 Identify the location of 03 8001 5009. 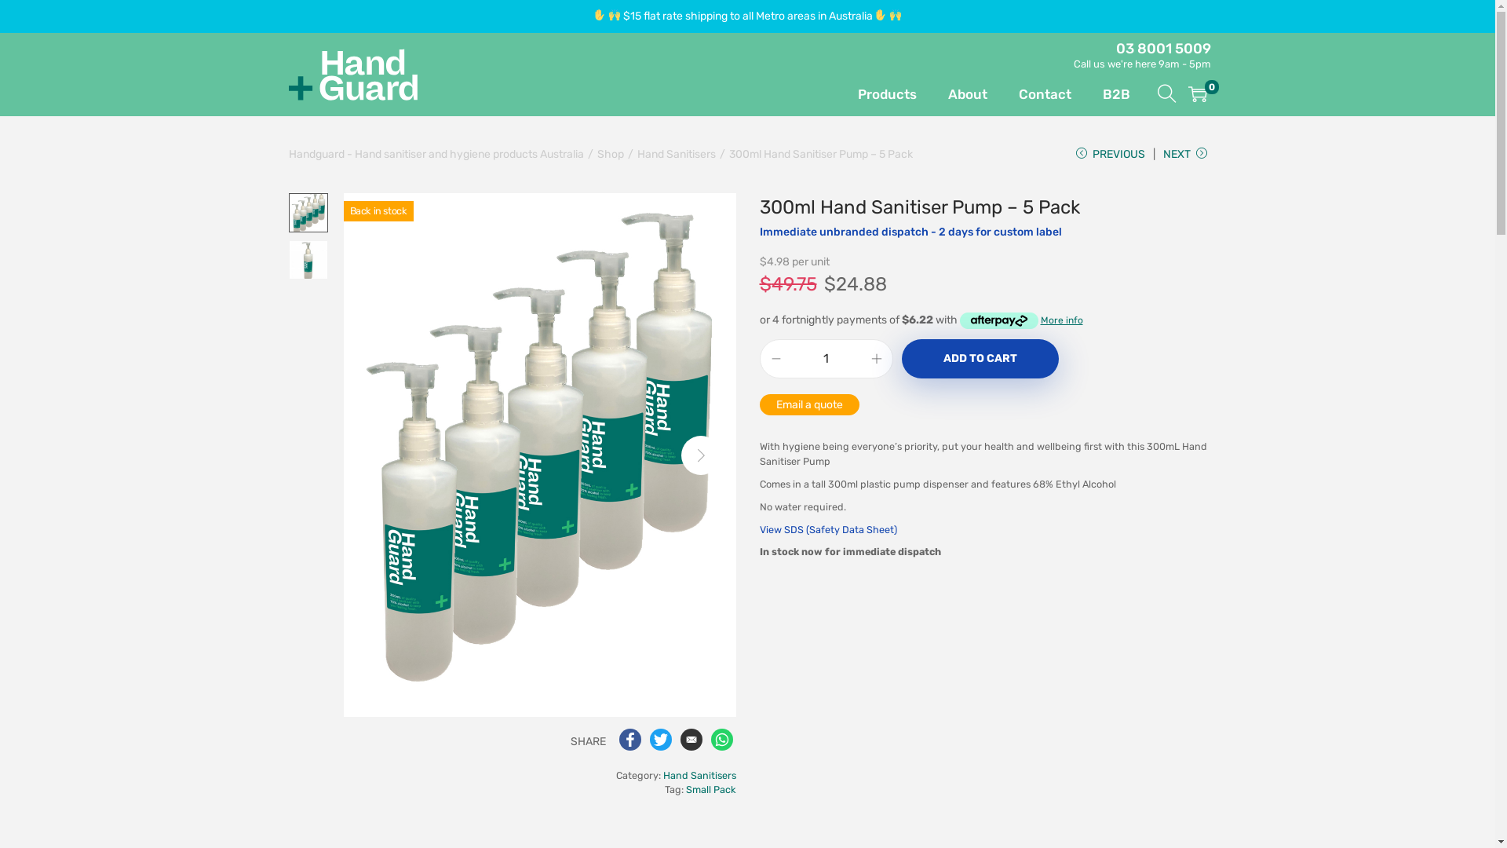
(1163, 49).